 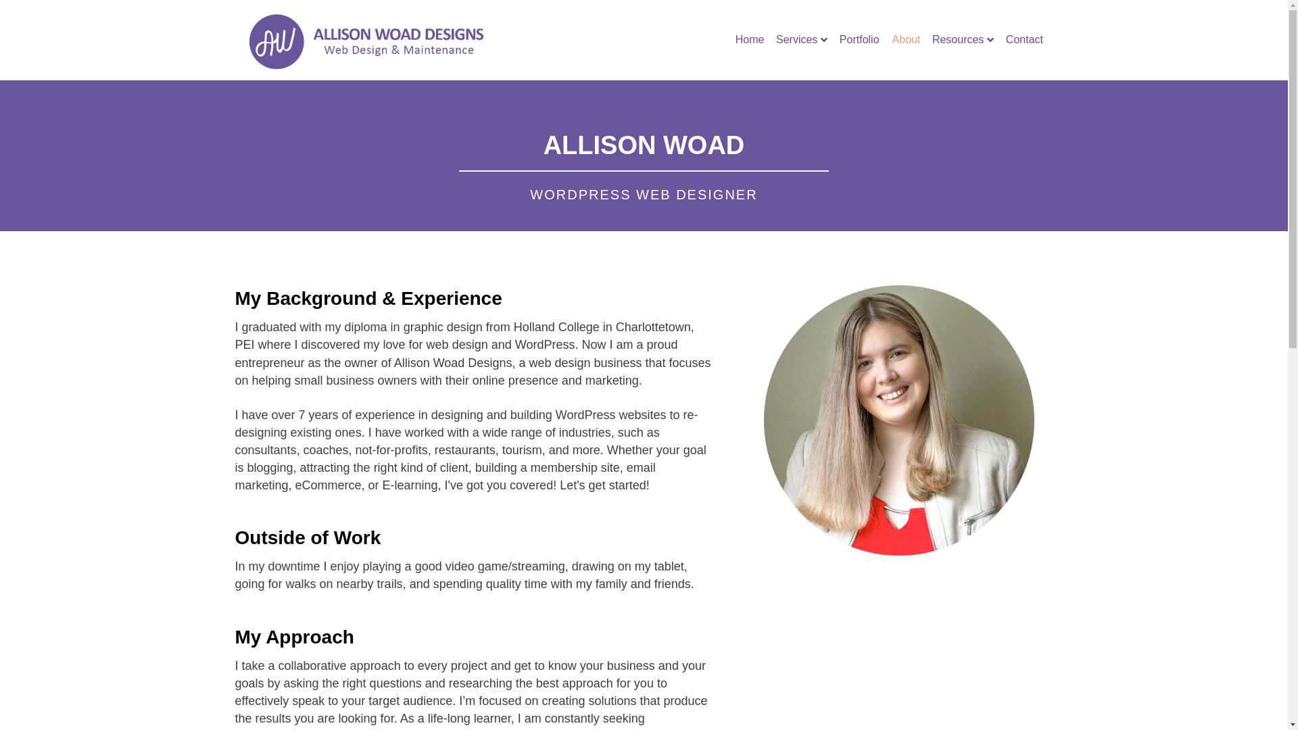 I want to click on Resources, so click(x=963, y=40).